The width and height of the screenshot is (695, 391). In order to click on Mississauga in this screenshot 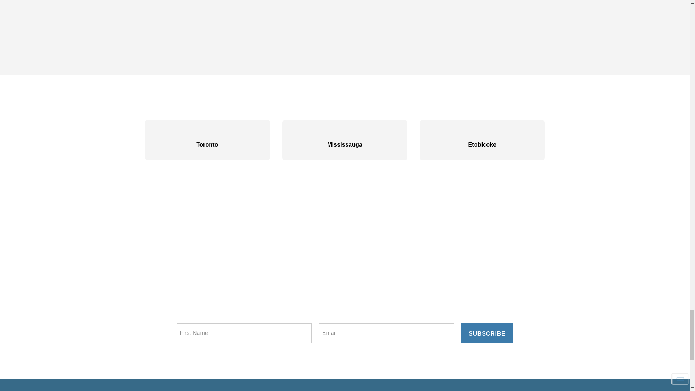, I will do `click(345, 140)`.